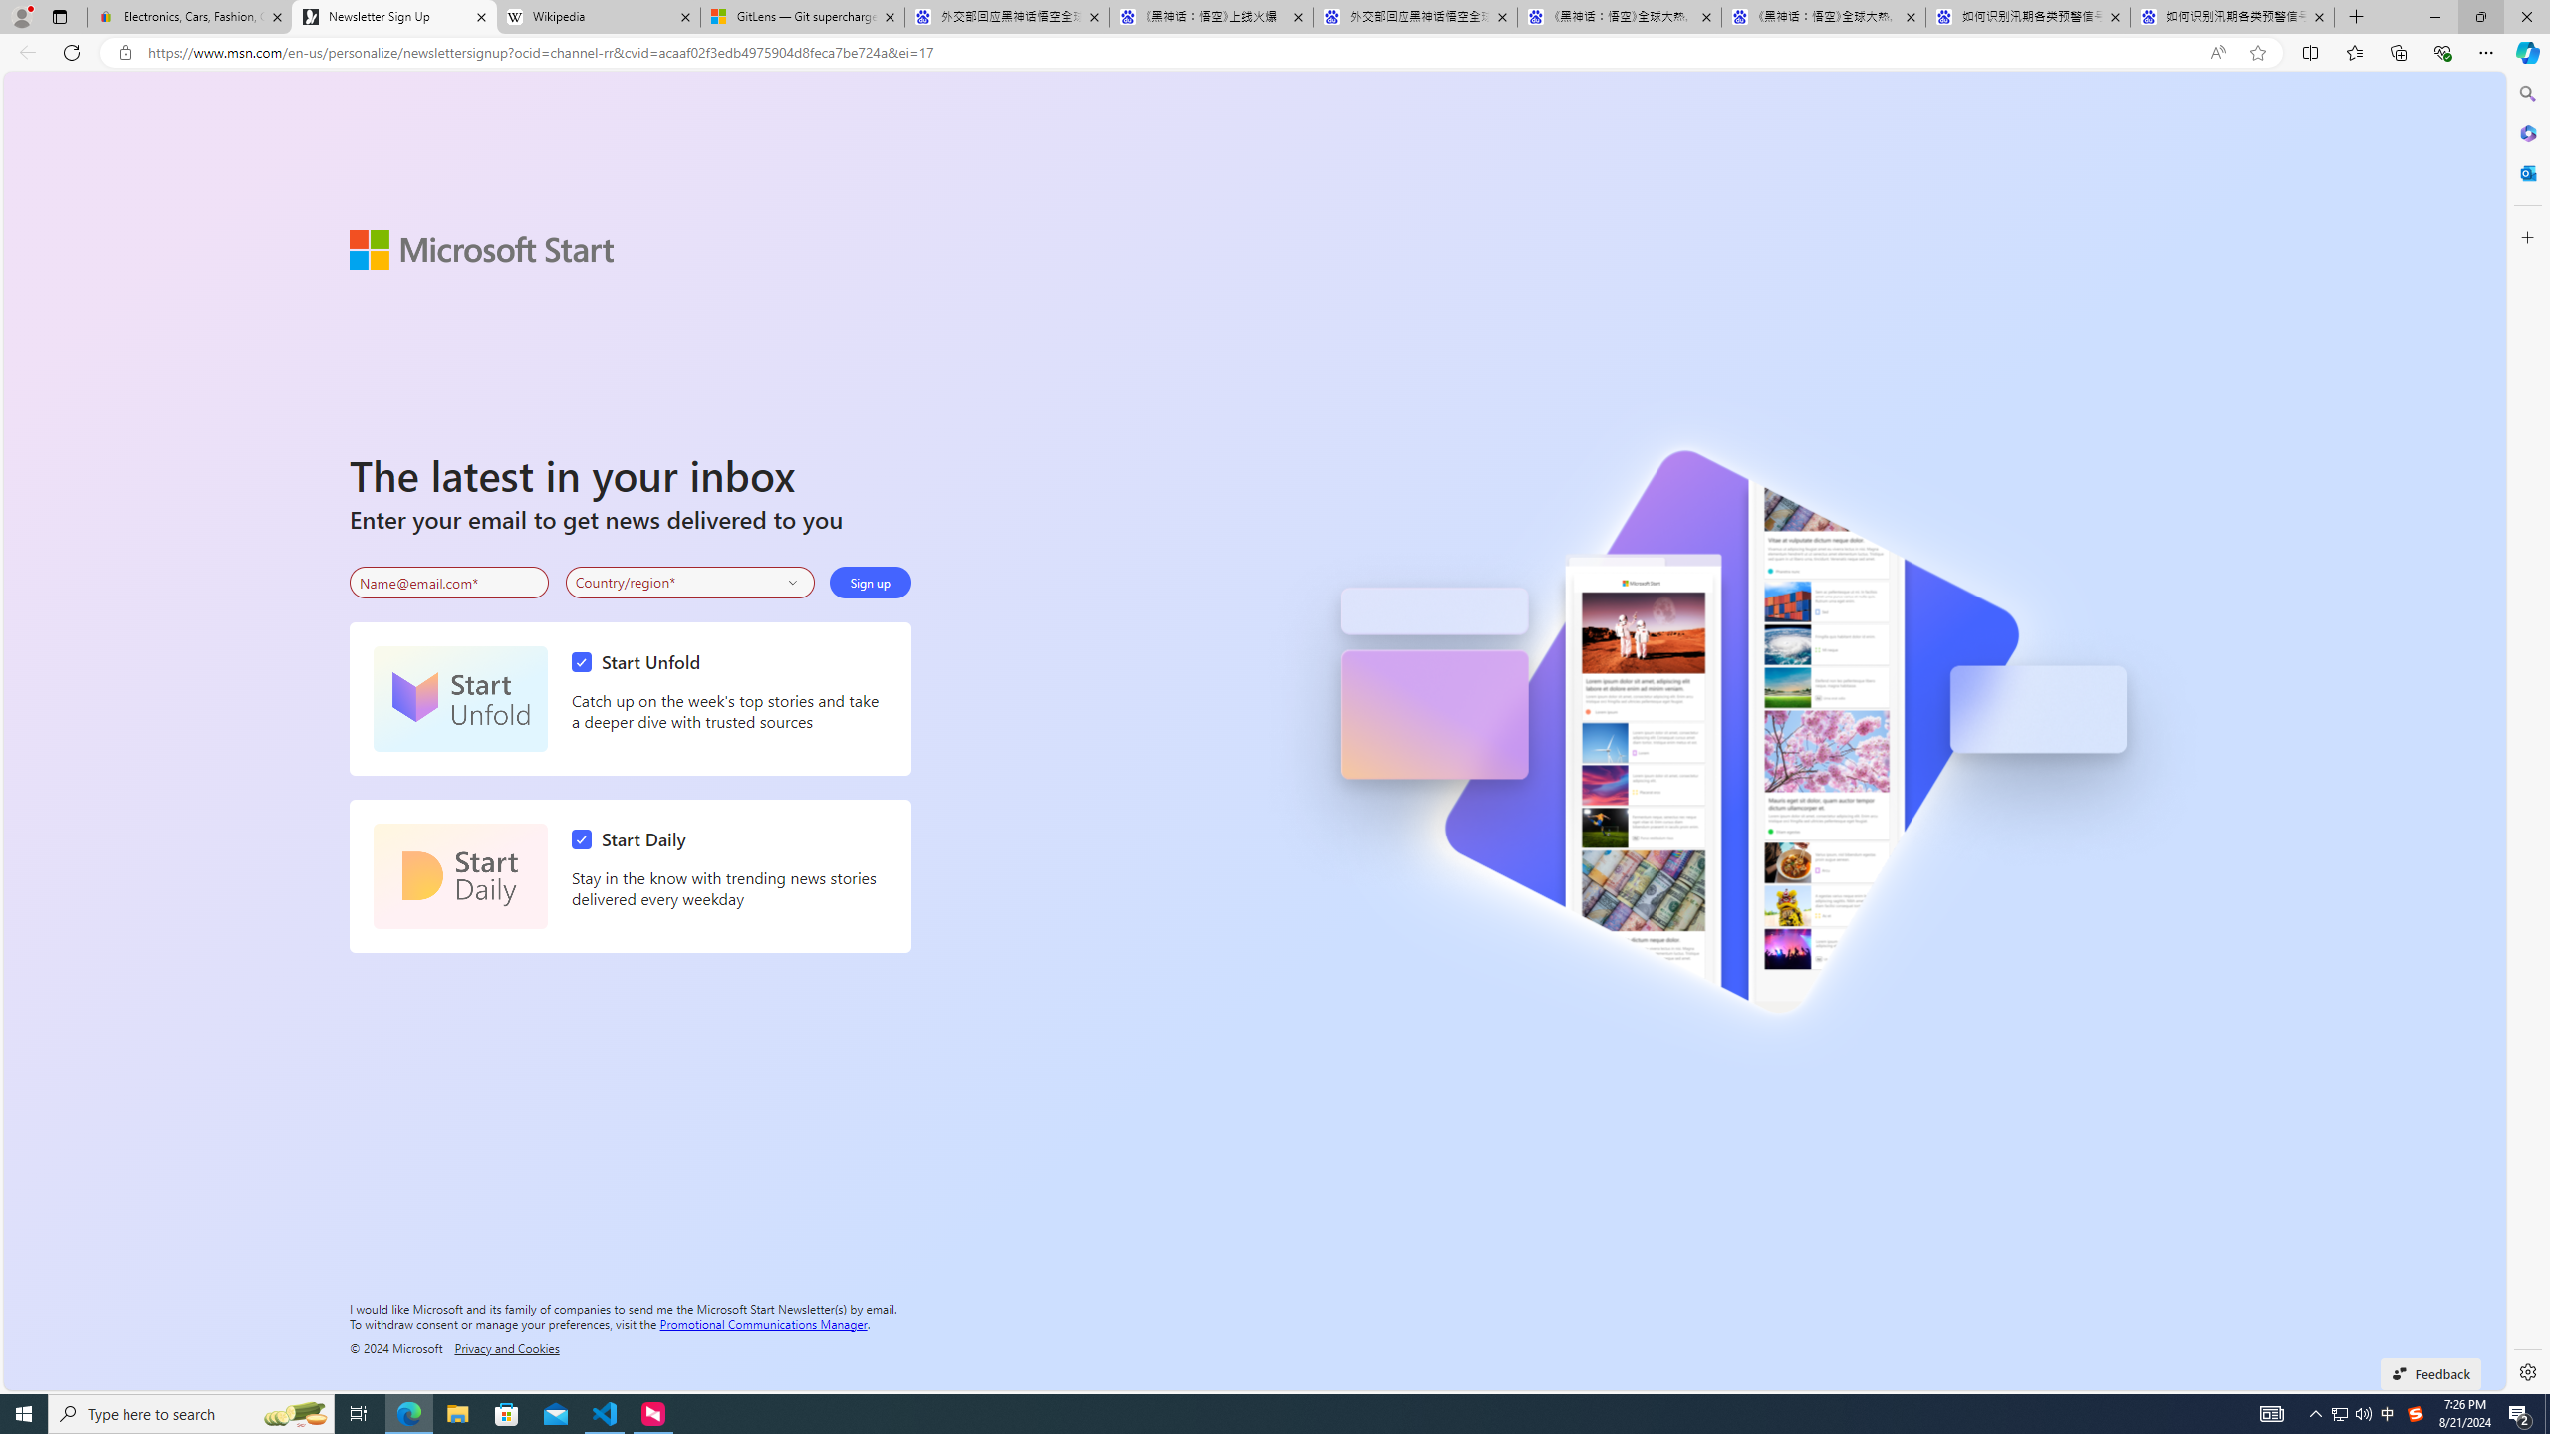 Image resolution: width=2550 pixels, height=1434 pixels. I want to click on Enter your email, so click(448, 583).